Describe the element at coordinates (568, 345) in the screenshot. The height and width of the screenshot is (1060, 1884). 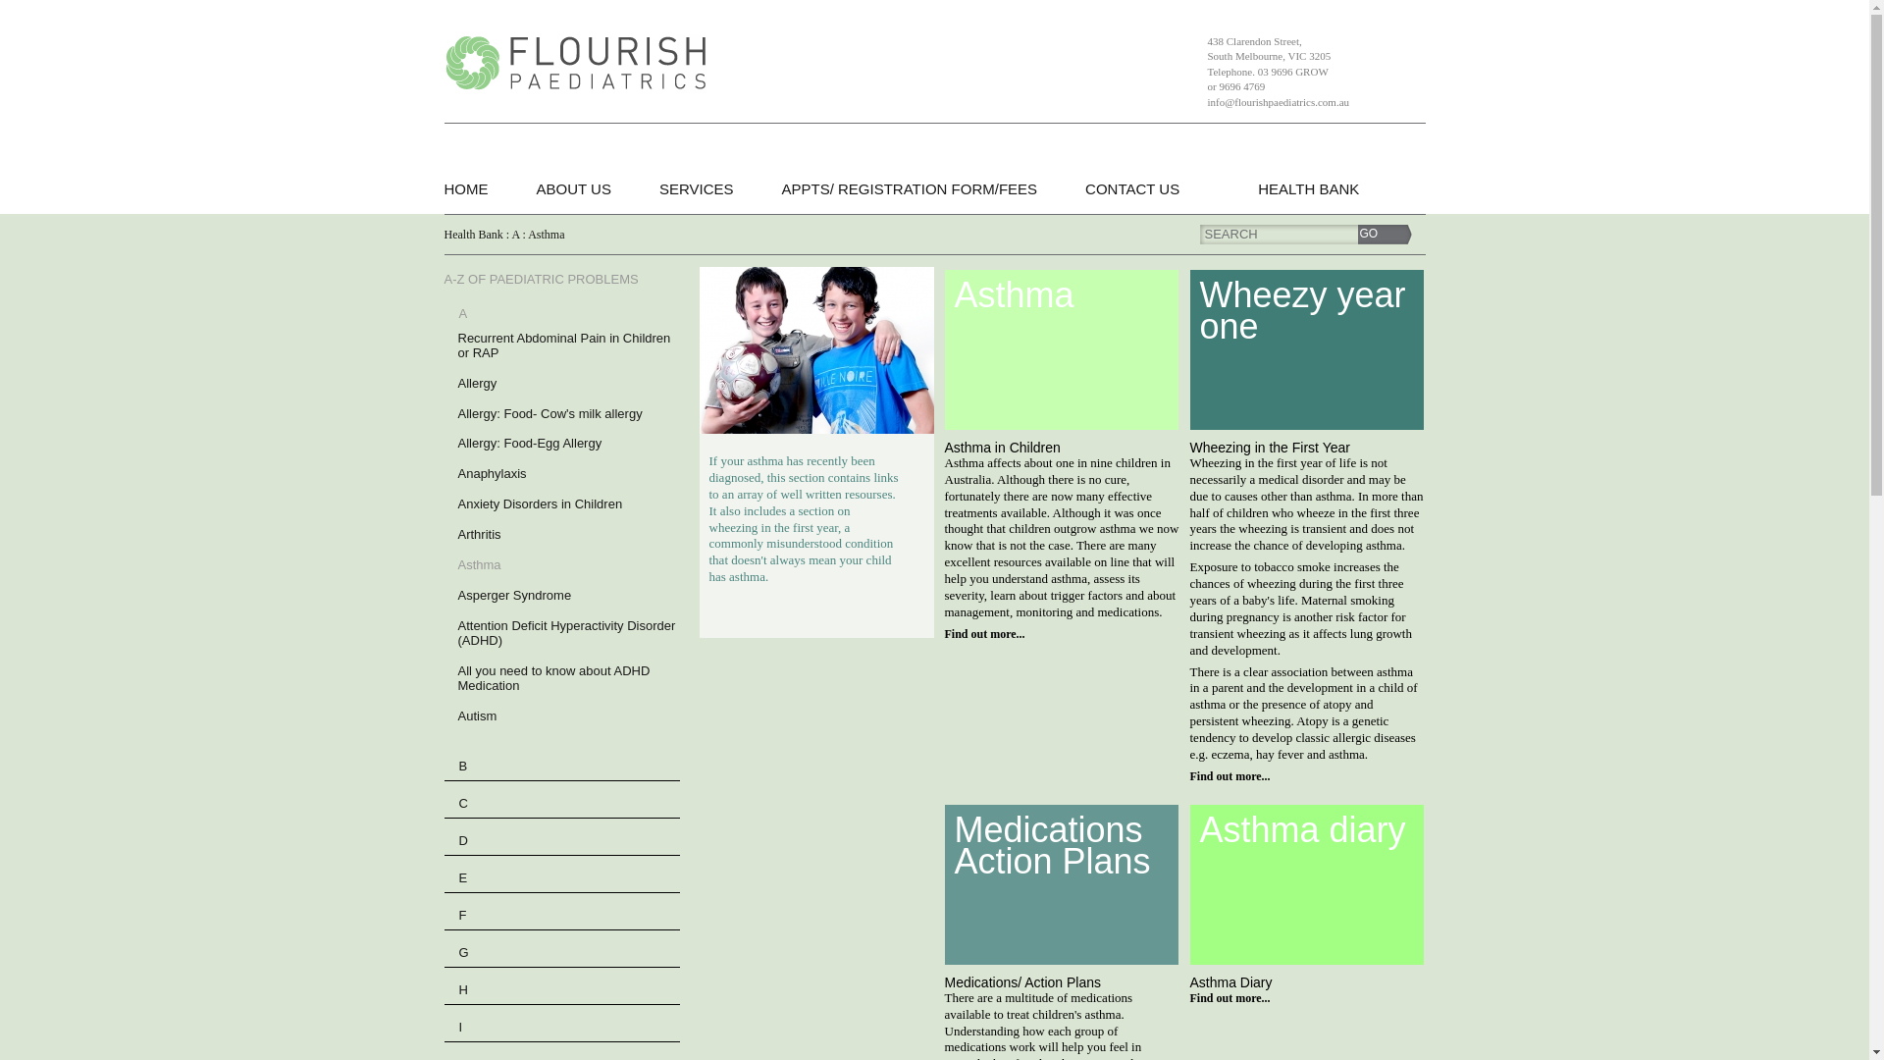
I see `Recurrent Abdominal Pain in Children or RAP` at that location.